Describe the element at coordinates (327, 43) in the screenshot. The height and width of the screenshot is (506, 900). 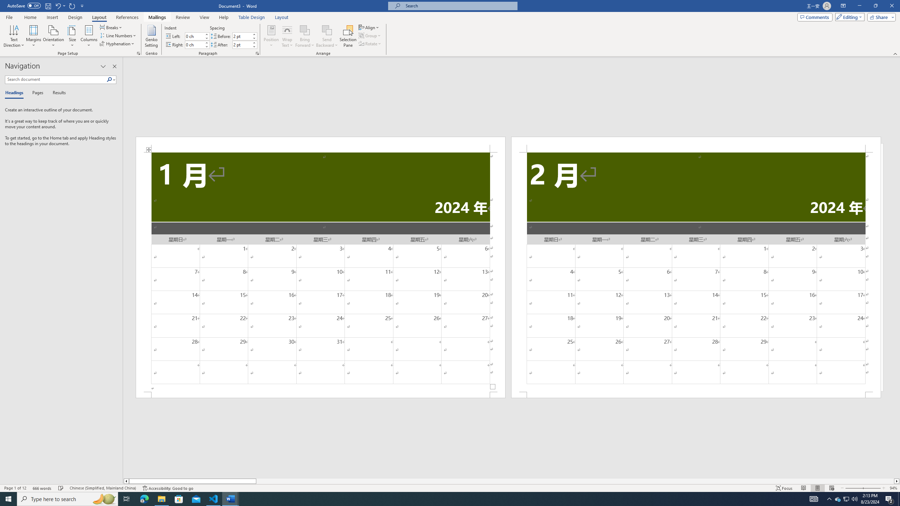
I see `More Options` at that location.